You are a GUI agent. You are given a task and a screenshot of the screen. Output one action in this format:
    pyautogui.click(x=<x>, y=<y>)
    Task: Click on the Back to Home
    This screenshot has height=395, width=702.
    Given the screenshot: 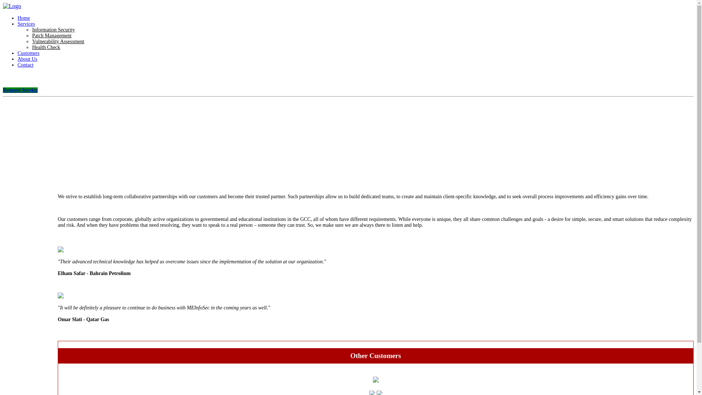 What is the action you would take?
    pyautogui.click(x=12, y=6)
    